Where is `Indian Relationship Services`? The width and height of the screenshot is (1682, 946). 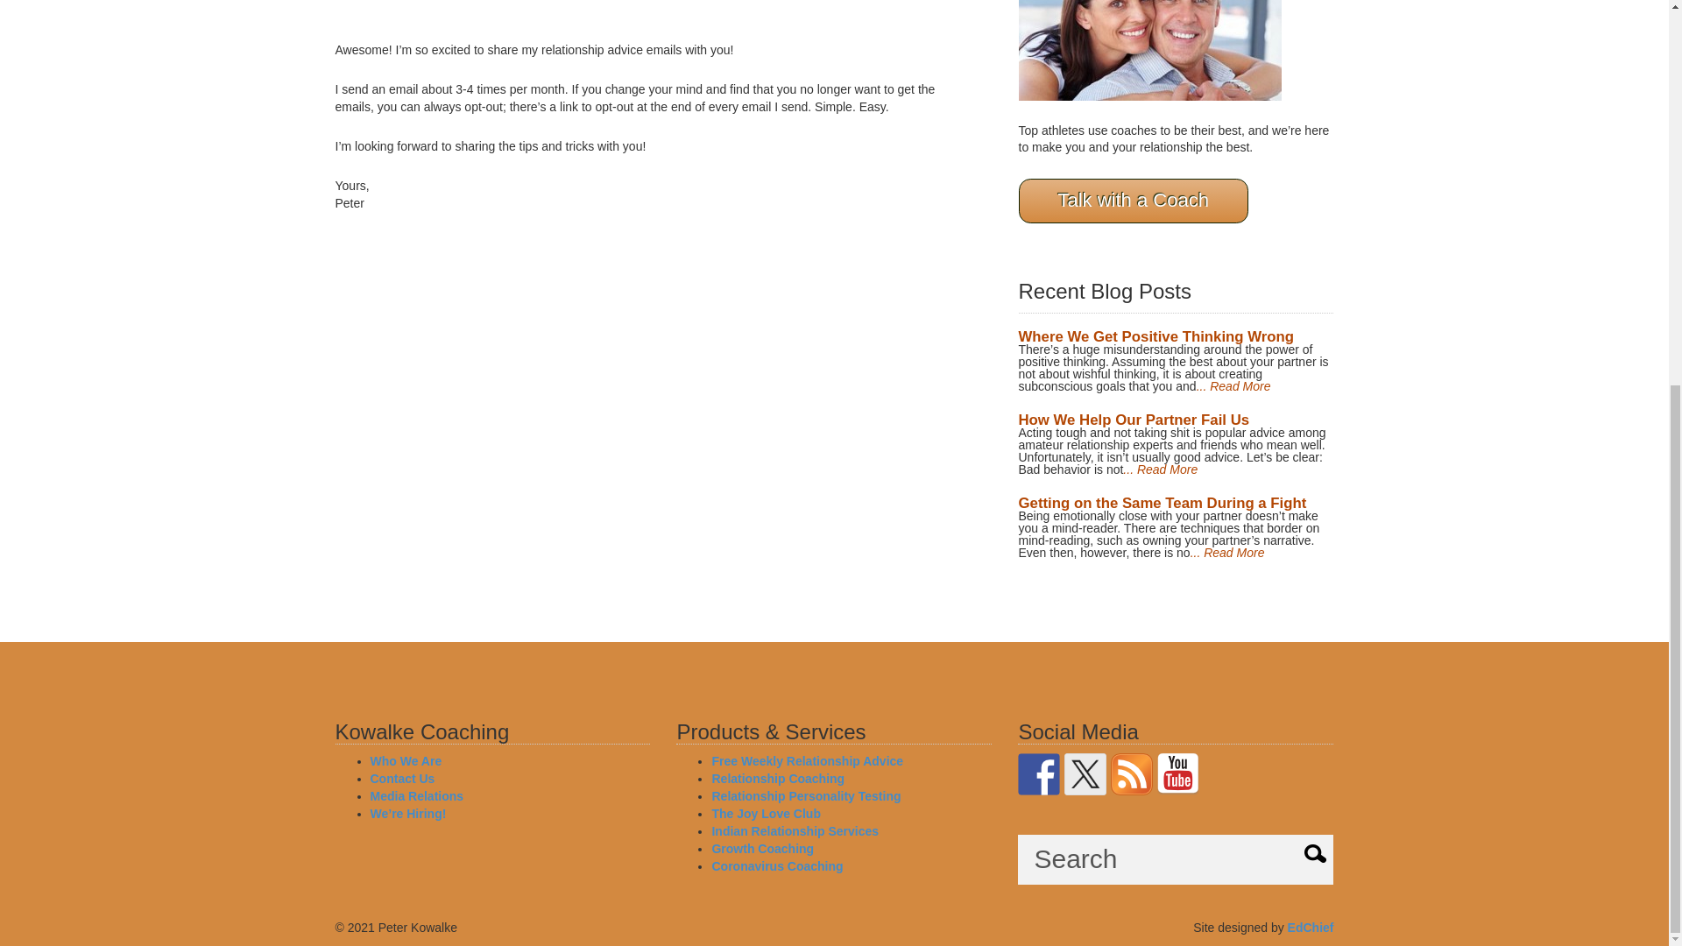
Indian Relationship Services is located at coordinates (795, 830).